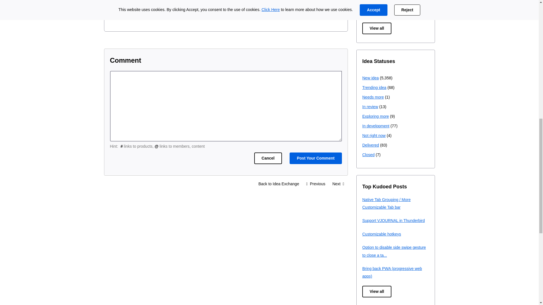 This screenshot has height=305, width=543. Describe the element at coordinates (268, 158) in the screenshot. I see `Cancel` at that location.